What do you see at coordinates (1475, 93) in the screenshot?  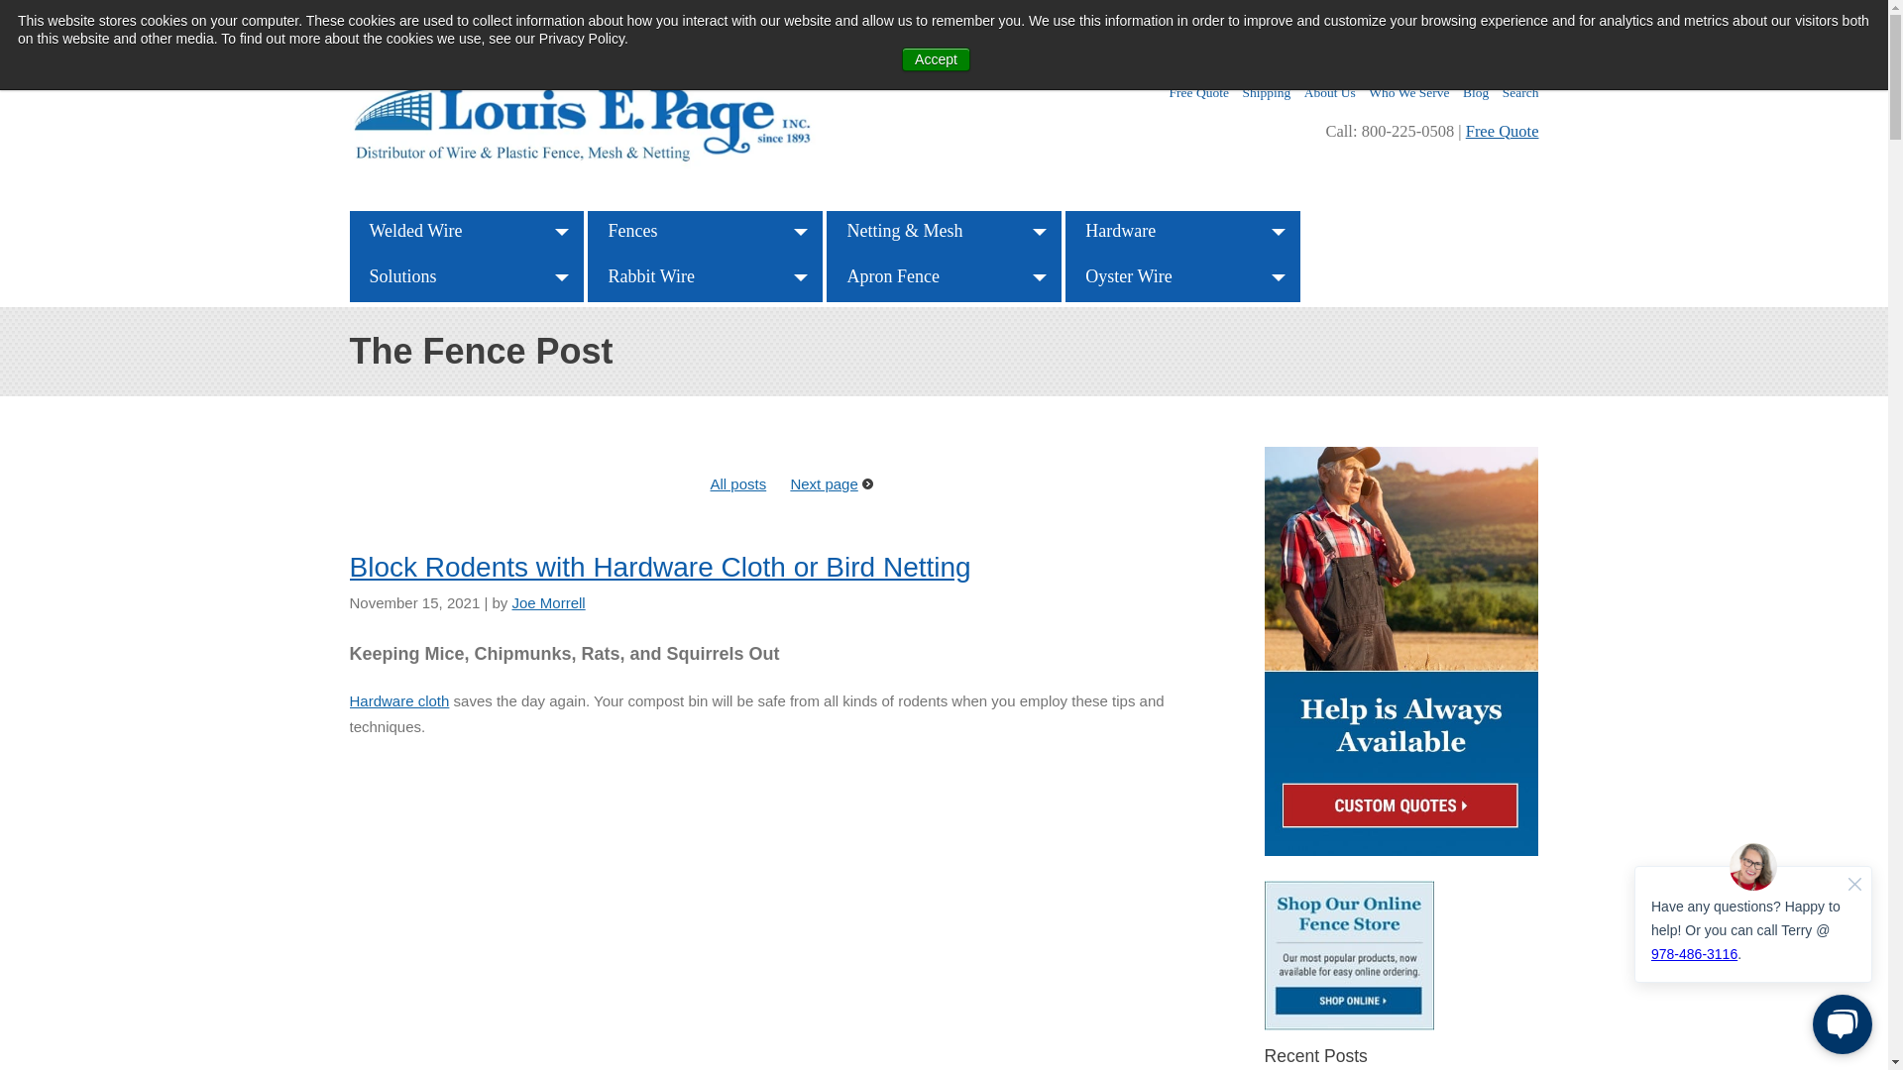 I see `Blog` at bounding box center [1475, 93].